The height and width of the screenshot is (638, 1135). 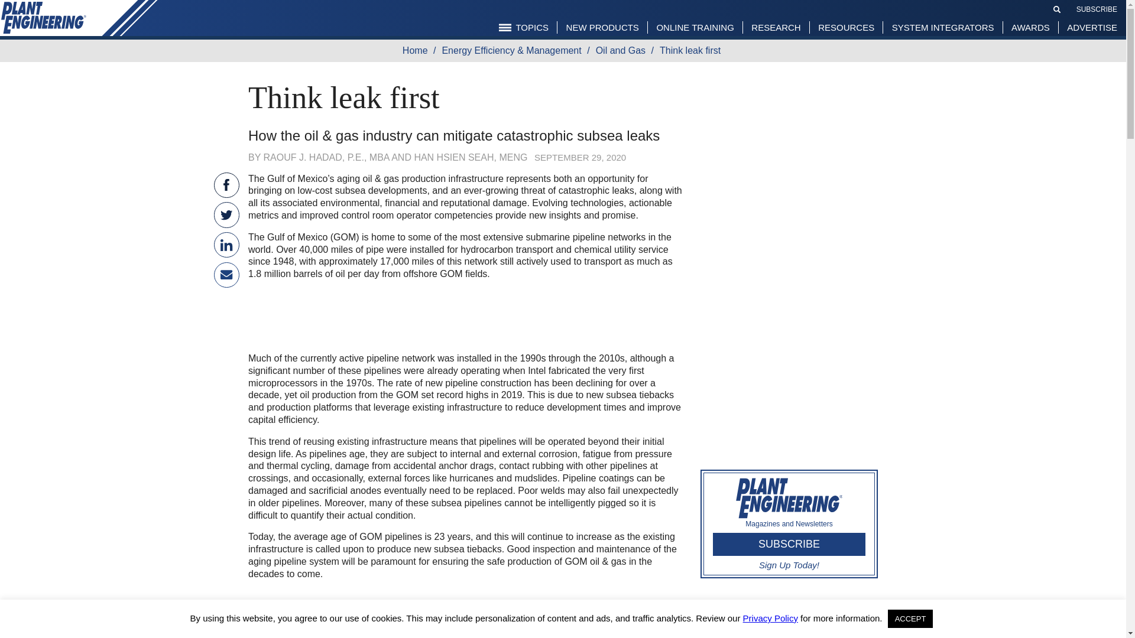 I want to click on TOPICS, so click(x=524, y=27).